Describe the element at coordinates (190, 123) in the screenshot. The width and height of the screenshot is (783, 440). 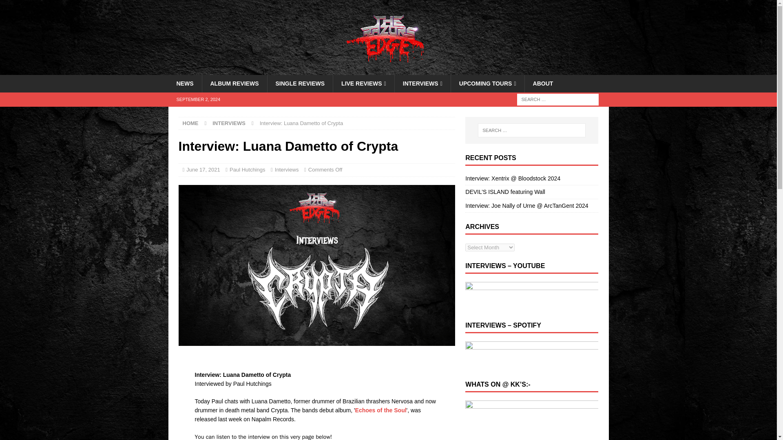
I see `HOME` at that location.